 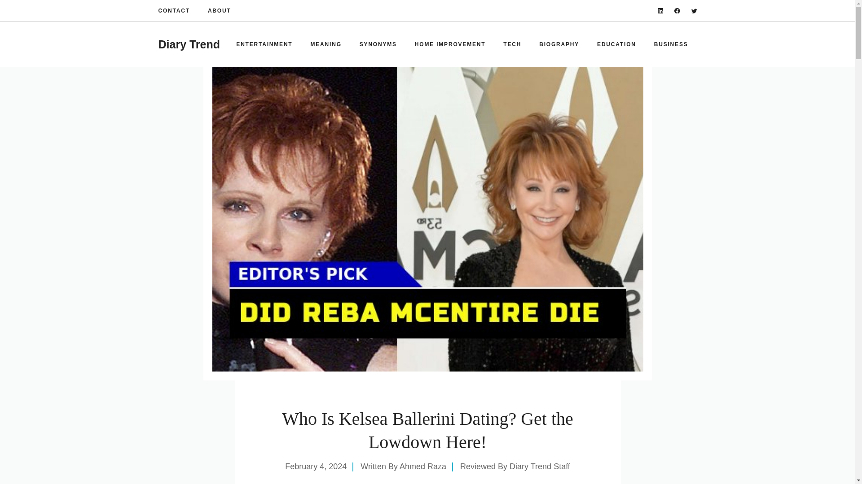 What do you see at coordinates (326, 44) in the screenshot?
I see `MEANING` at bounding box center [326, 44].